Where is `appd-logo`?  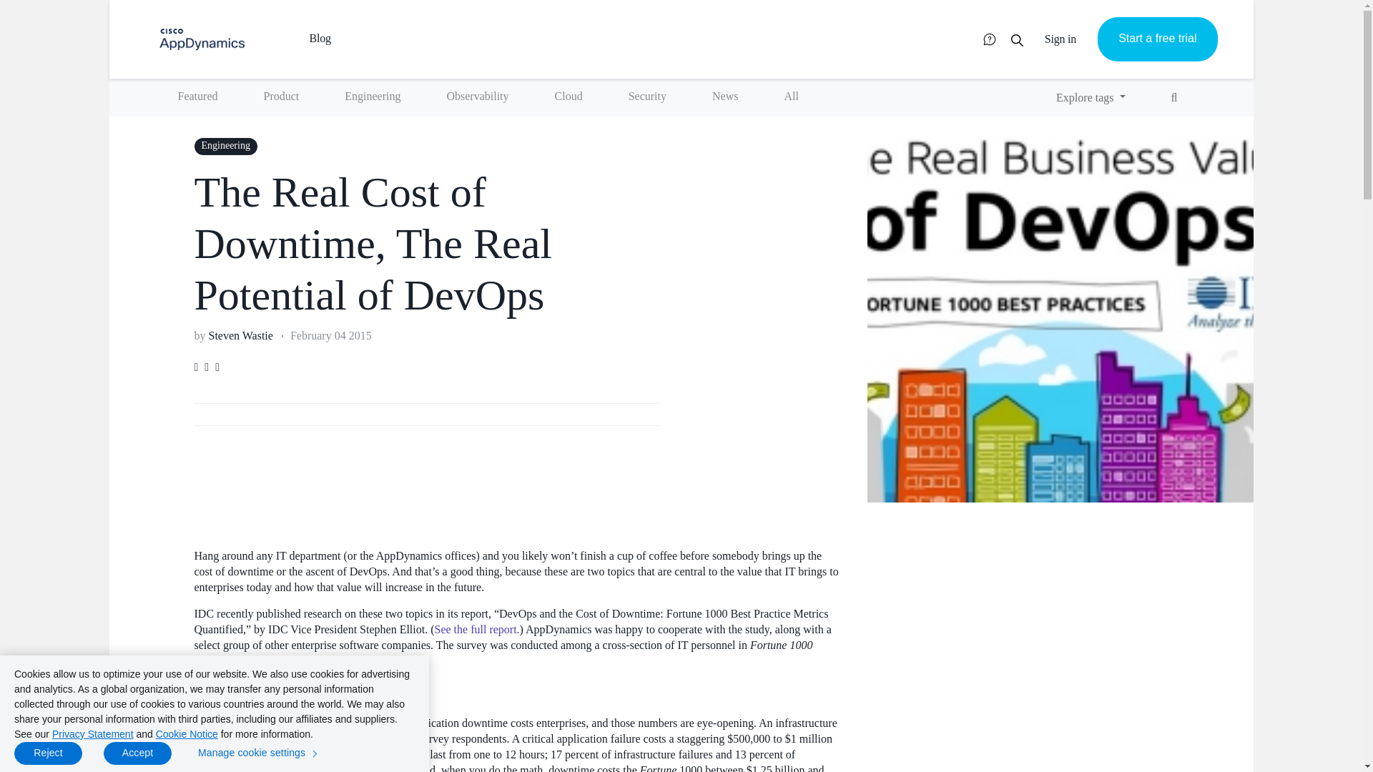 appd-logo is located at coordinates (202, 39).